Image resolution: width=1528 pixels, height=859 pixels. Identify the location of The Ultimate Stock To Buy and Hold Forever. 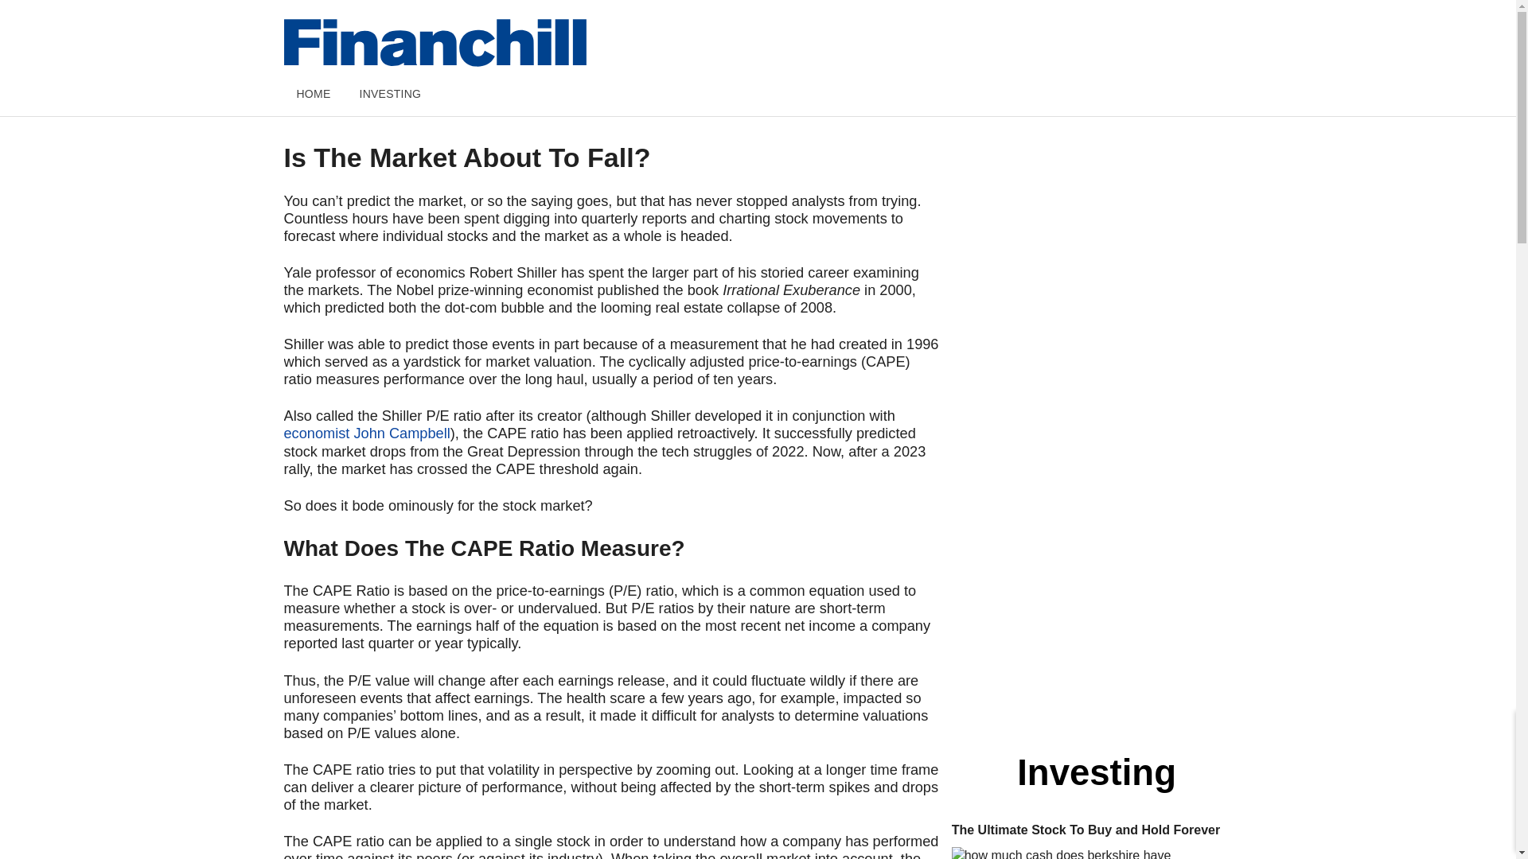
(1097, 830).